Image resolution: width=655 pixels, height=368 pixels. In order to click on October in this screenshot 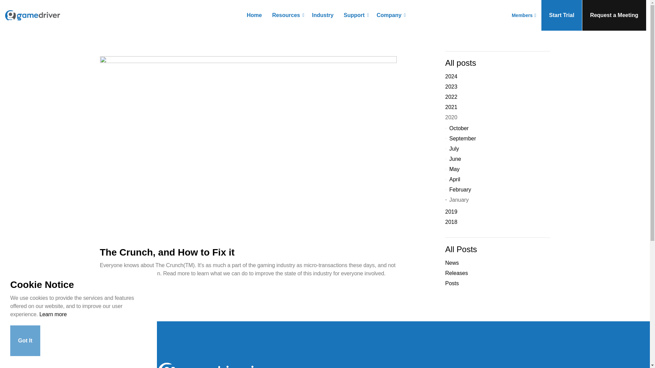, I will do `click(497, 128)`.